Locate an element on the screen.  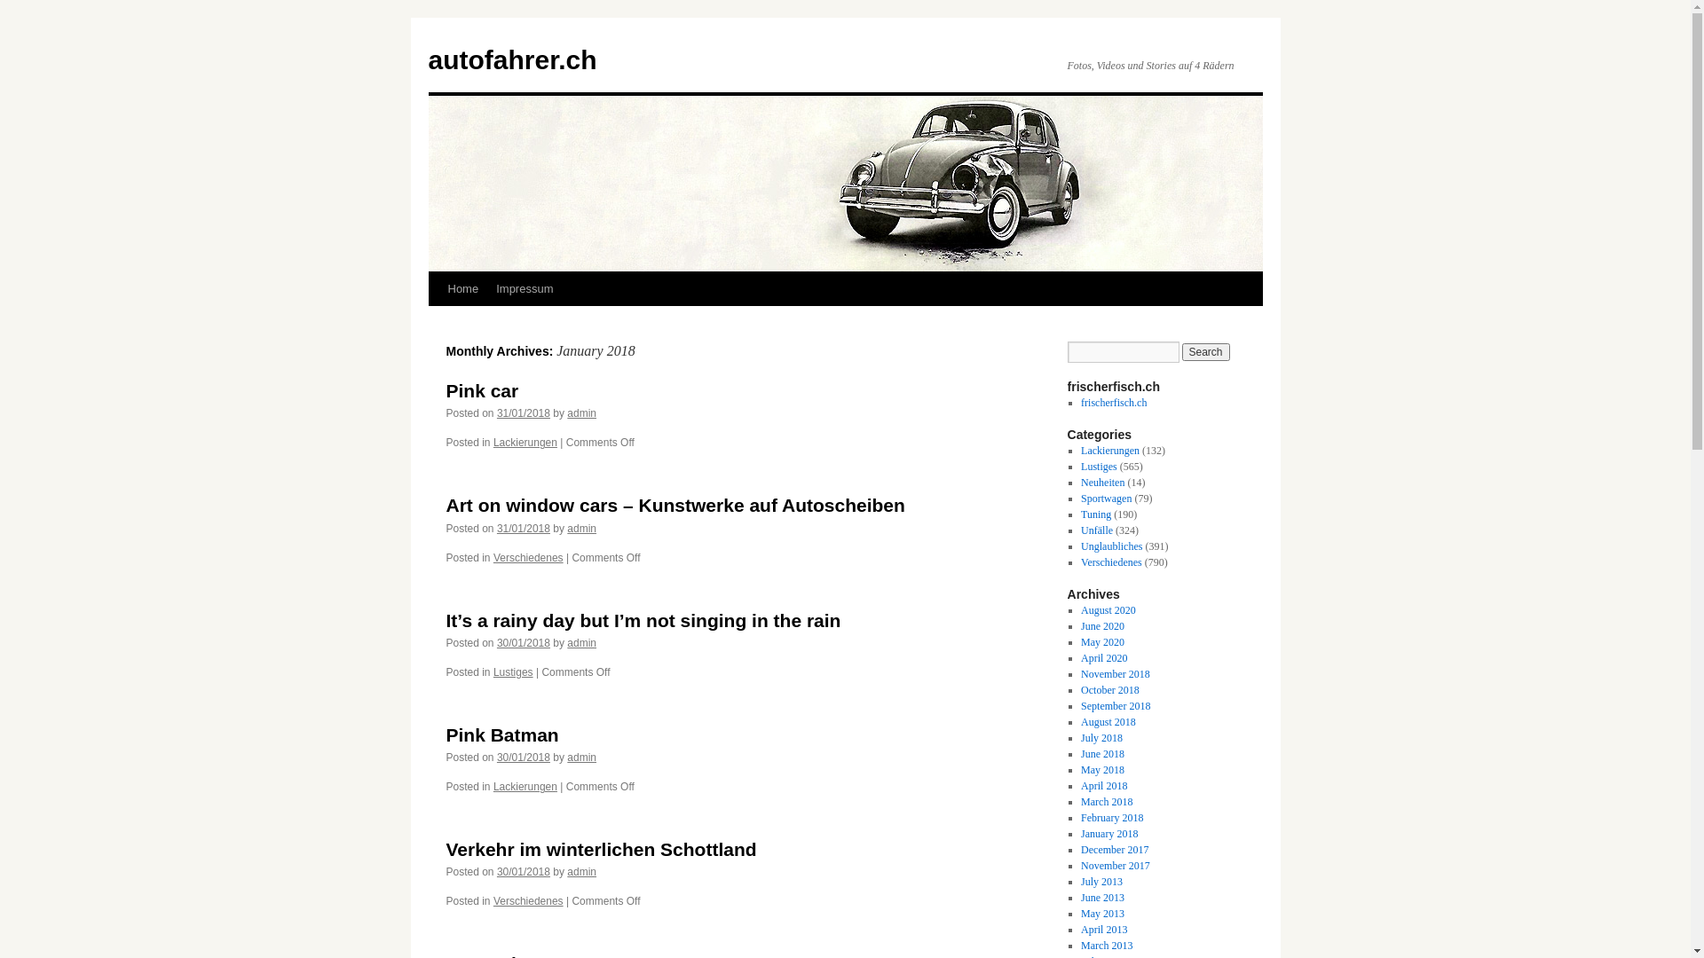
Lustiges is located at coordinates (1099, 467).